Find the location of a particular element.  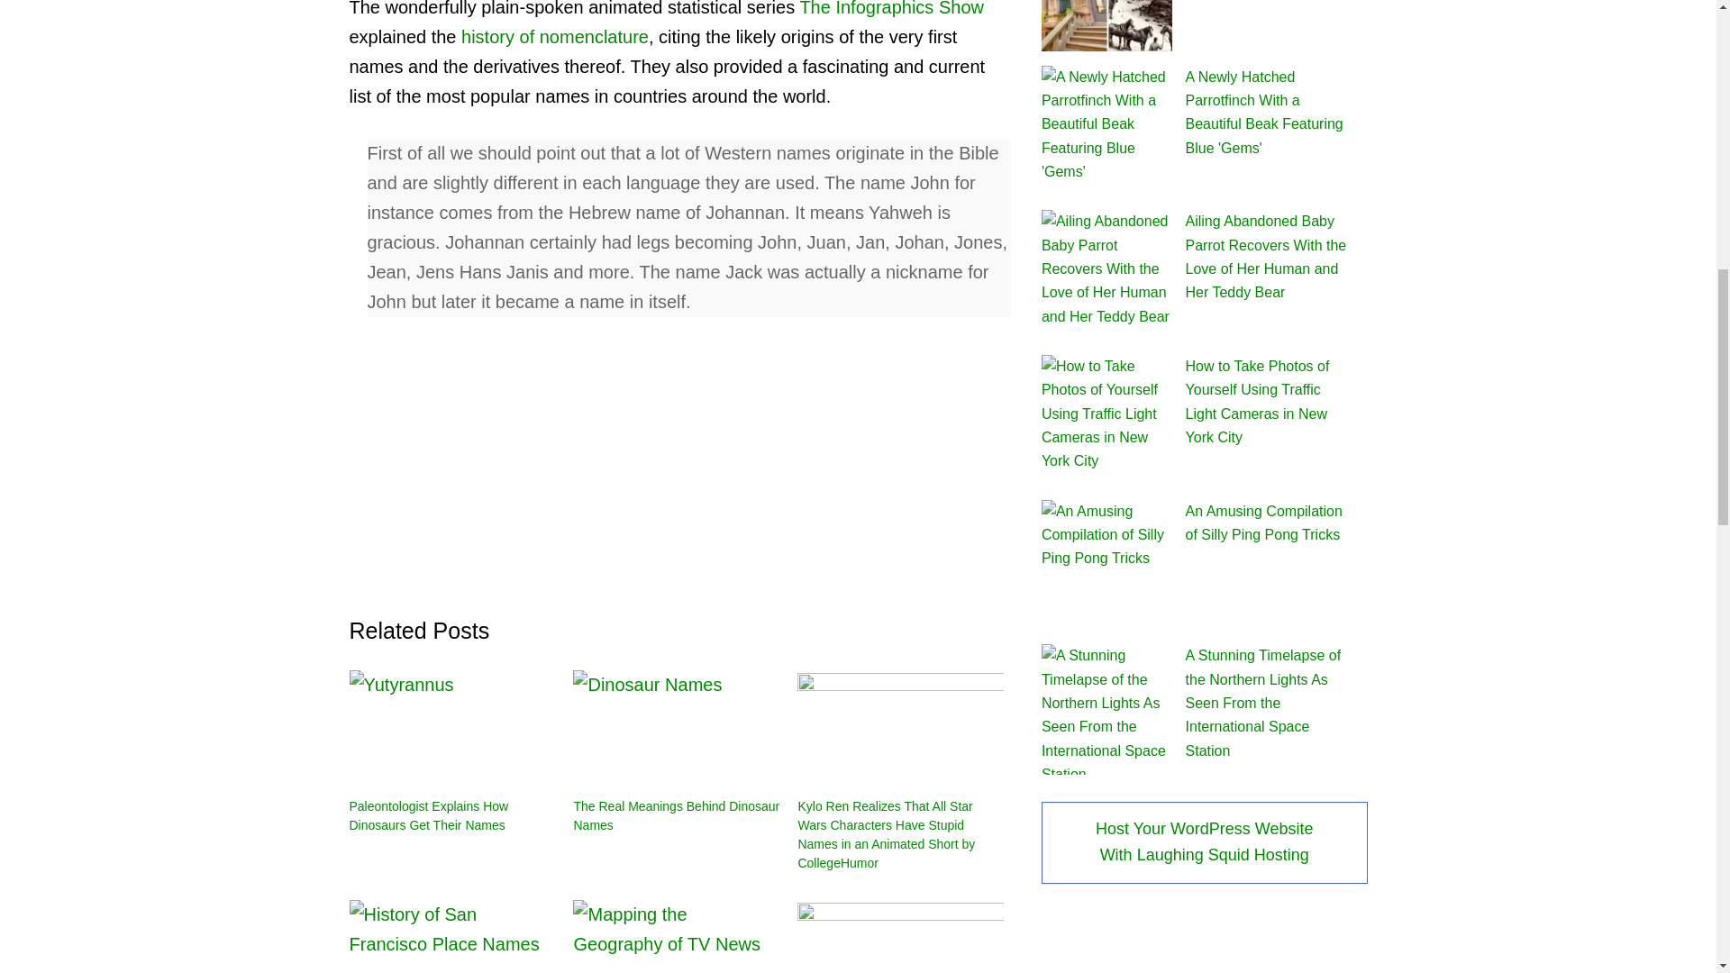

Interactive Map Reveals Origins of San Francisco Place Names is located at coordinates (452, 937).